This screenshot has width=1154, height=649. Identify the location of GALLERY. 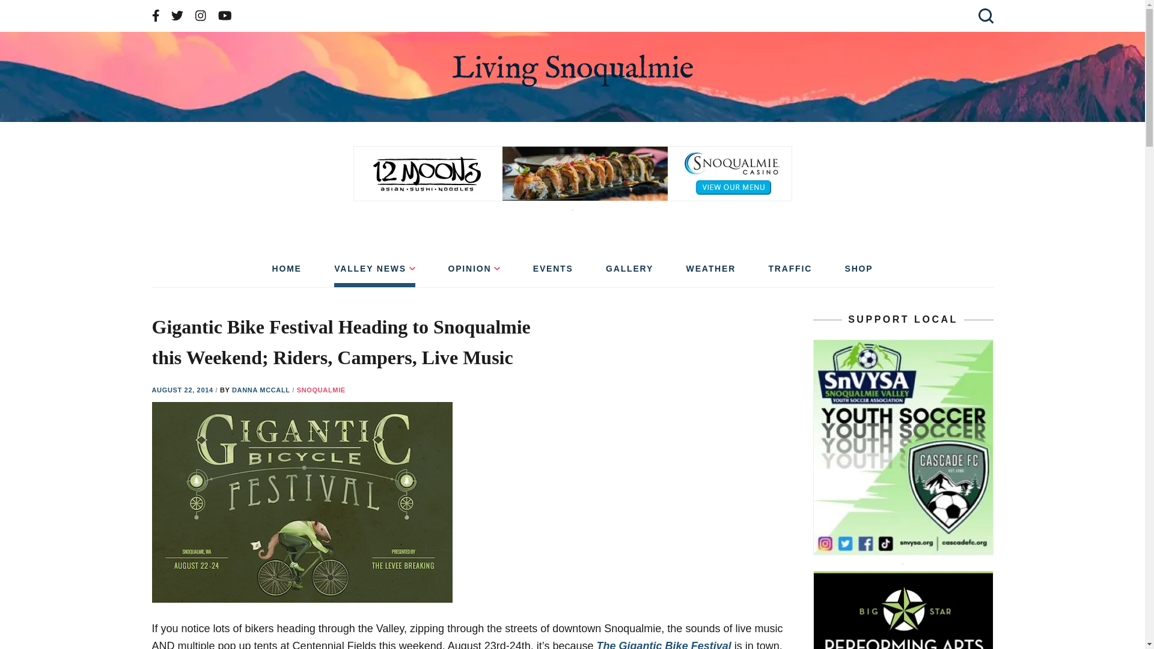
(629, 273).